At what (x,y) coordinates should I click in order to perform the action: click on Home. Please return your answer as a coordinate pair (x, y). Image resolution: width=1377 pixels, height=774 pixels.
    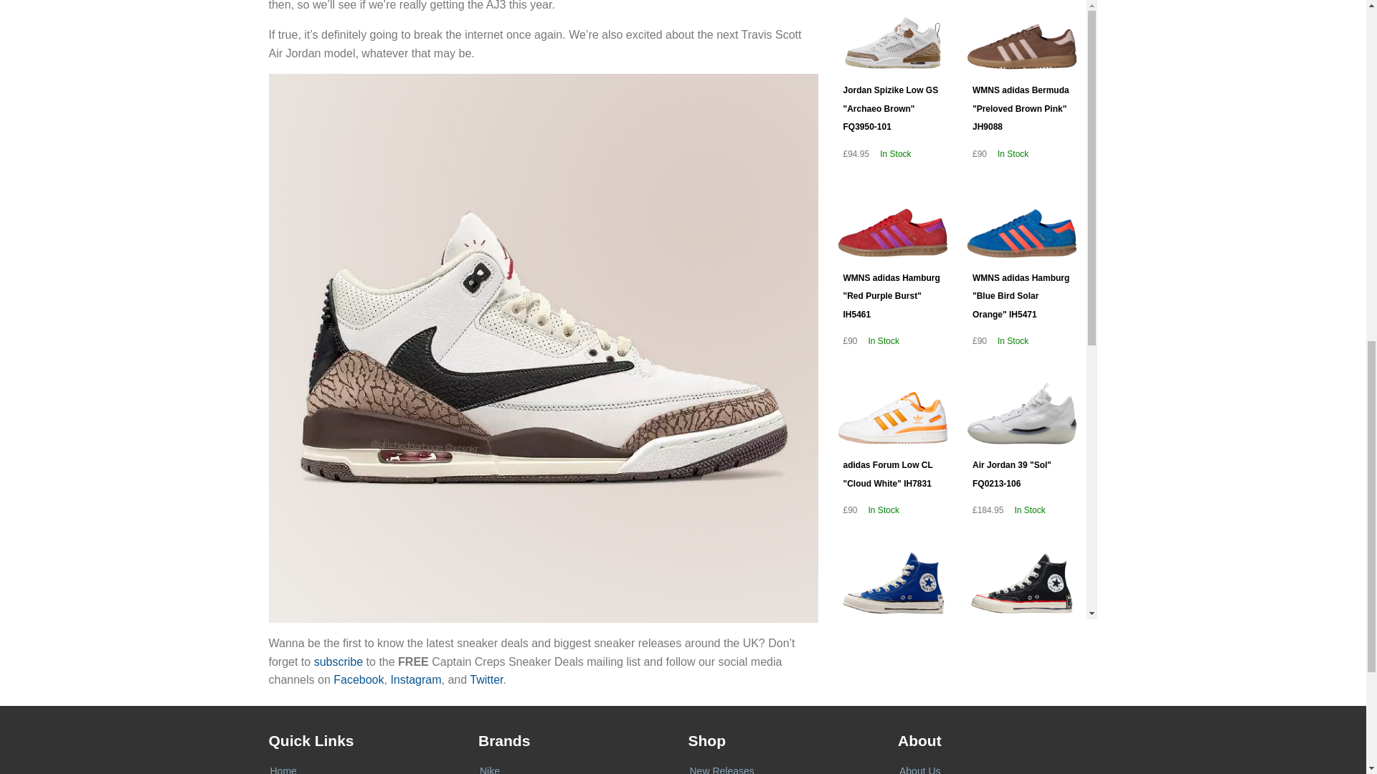
    Looking at the image, I should click on (283, 770).